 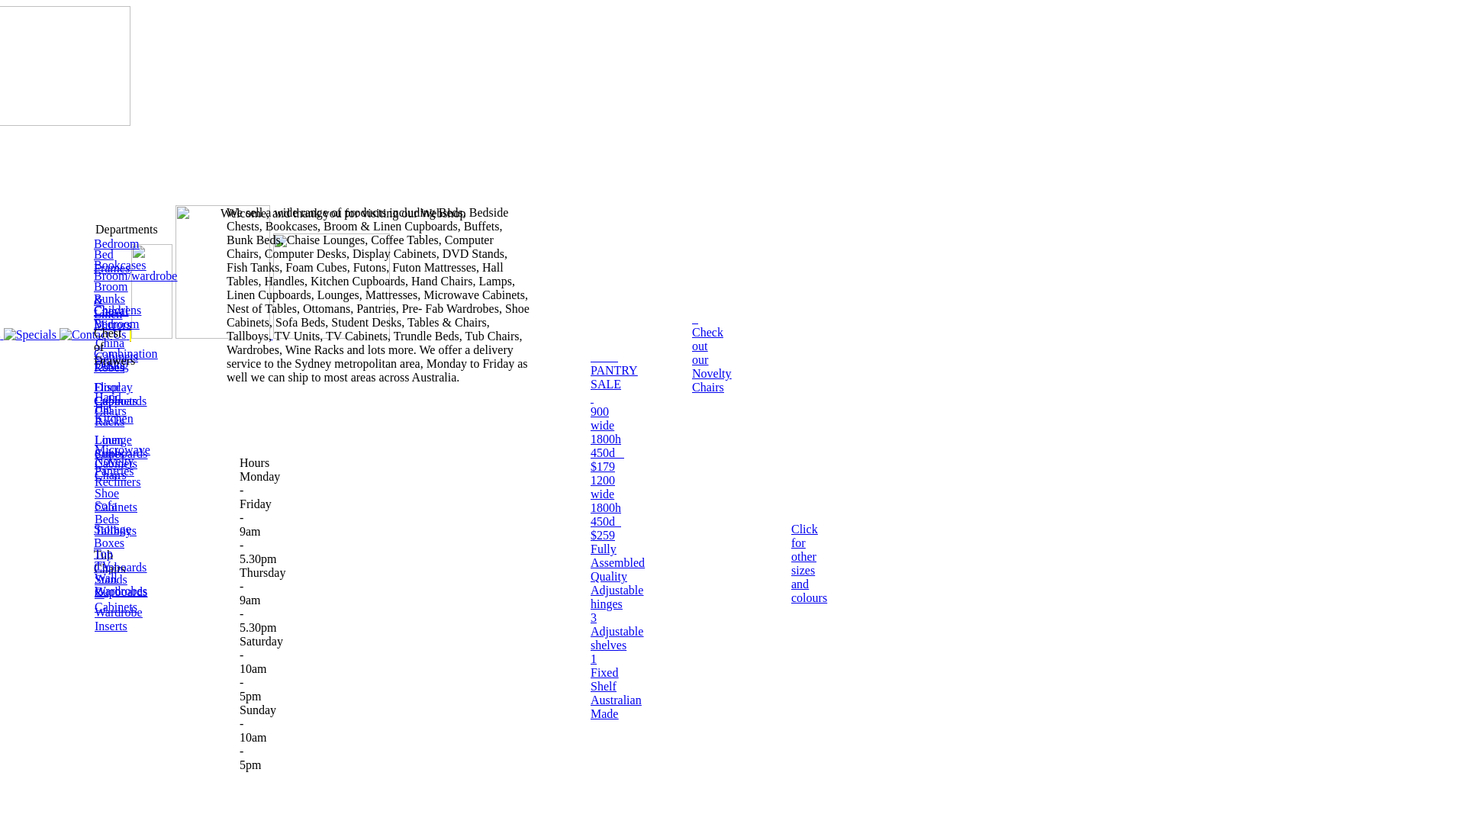 What do you see at coordinates (120, 560) in the screenshot?
I see `Top Cupboards` at bounding box center [120, 560].